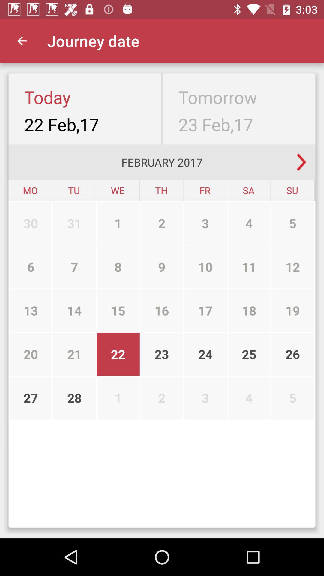 This screenshot has height=576, width=324. What do you see at coordinates (162, 267) in the screenshot?
I see `tap item to the left of 3` at bounding box center [162, 267].